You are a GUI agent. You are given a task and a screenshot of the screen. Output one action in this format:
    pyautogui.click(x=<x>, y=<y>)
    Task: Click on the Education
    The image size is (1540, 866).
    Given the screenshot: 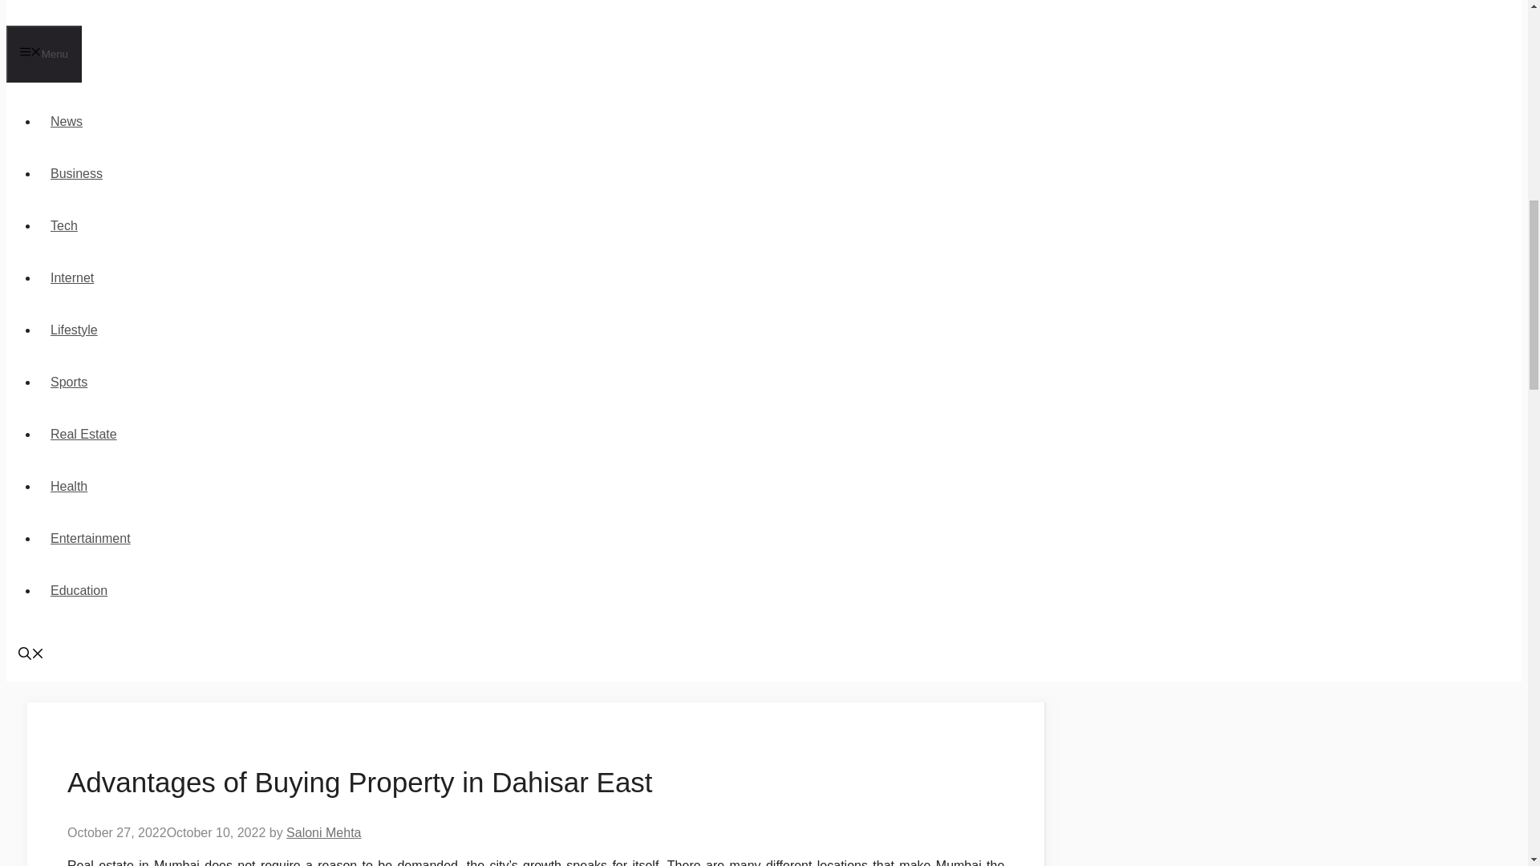 What is the action you would take?
    pyautogui.click(x=79, y=590)
    